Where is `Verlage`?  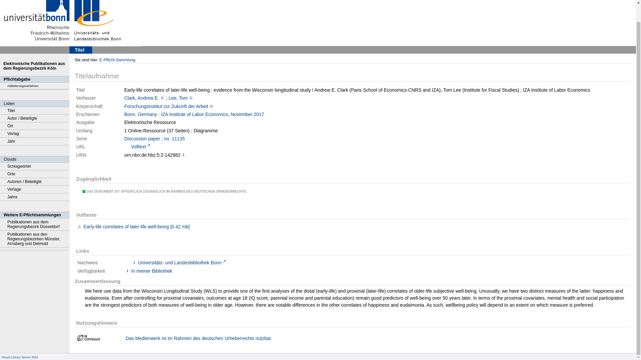
Verlage is located at coordinates (35, 189).